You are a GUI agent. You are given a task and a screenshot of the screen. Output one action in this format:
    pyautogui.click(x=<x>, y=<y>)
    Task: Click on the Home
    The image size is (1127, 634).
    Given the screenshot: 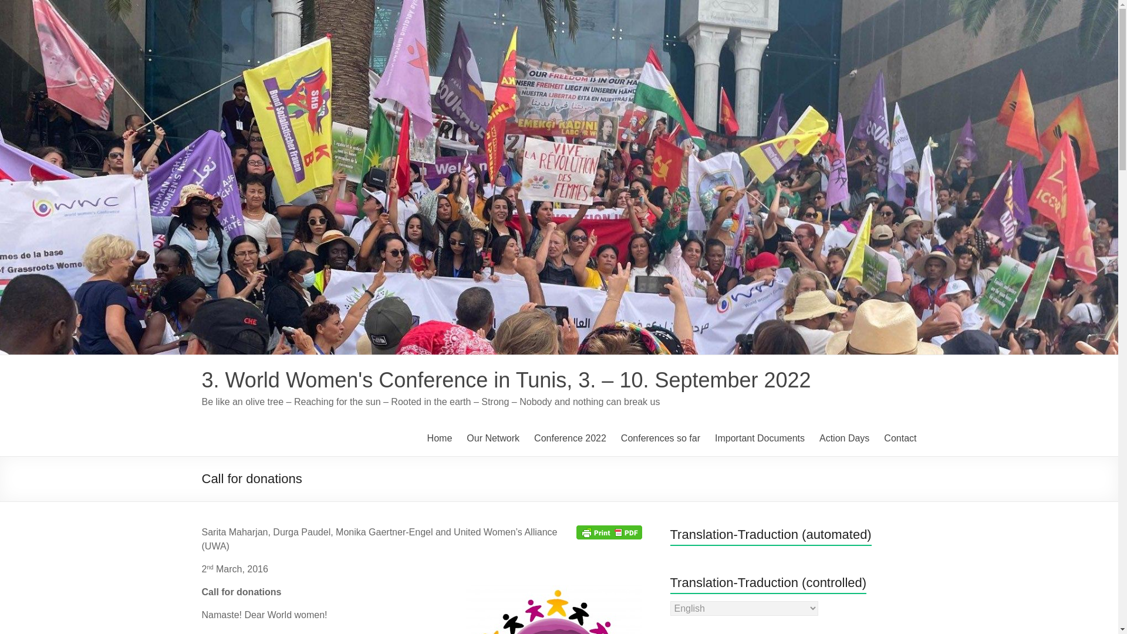 What is the action you would take?
    pyautogui.click(x=440, y=439)
    